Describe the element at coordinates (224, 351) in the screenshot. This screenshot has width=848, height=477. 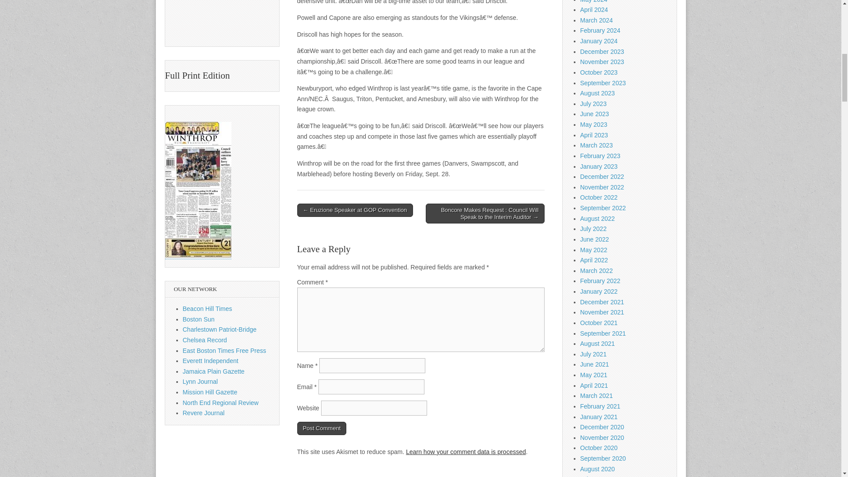
I see `East Boston Times Free Press` at that location.